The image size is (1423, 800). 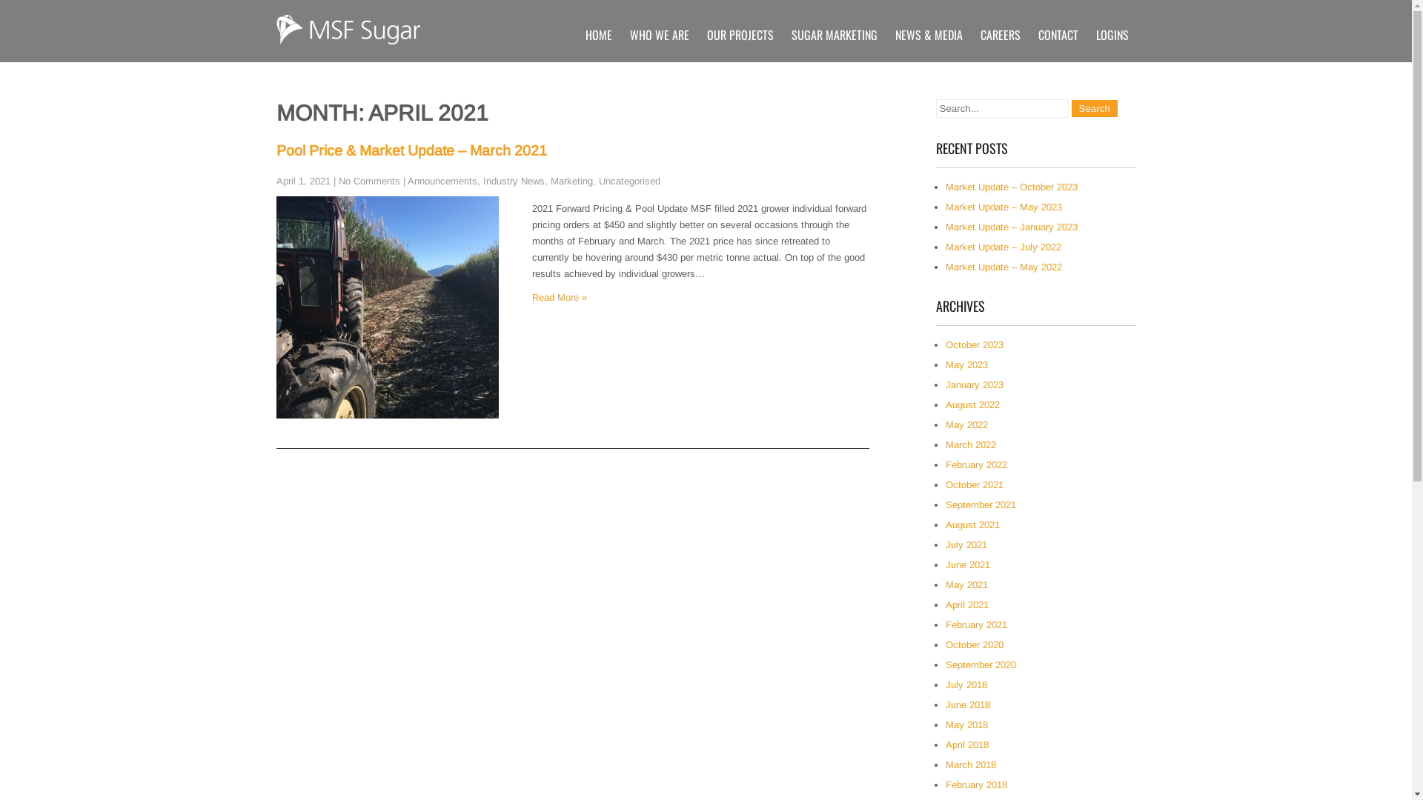 I want to click on March 2018, so click(x=971, y=764).